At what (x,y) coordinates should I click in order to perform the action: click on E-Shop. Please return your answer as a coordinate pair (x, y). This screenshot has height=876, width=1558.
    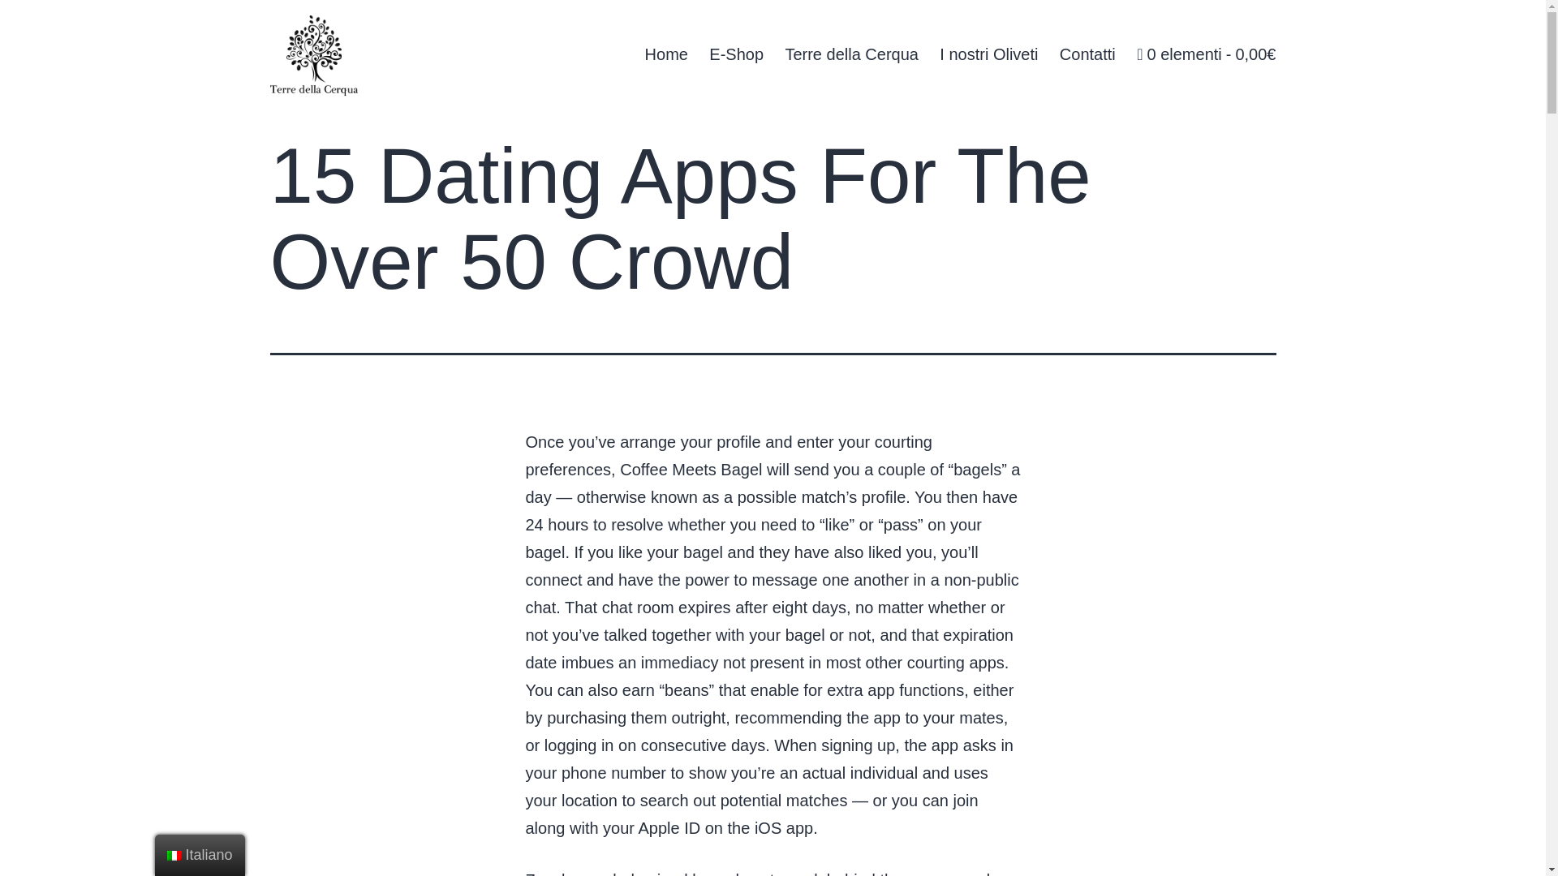
    Looking at the image, I should click on (736, 54).